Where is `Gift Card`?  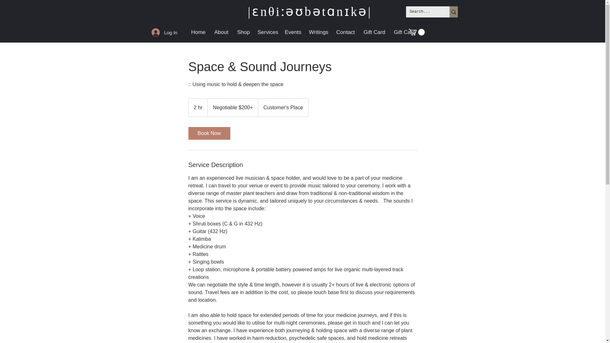 Gift Card is located at coordinates (374, 32).